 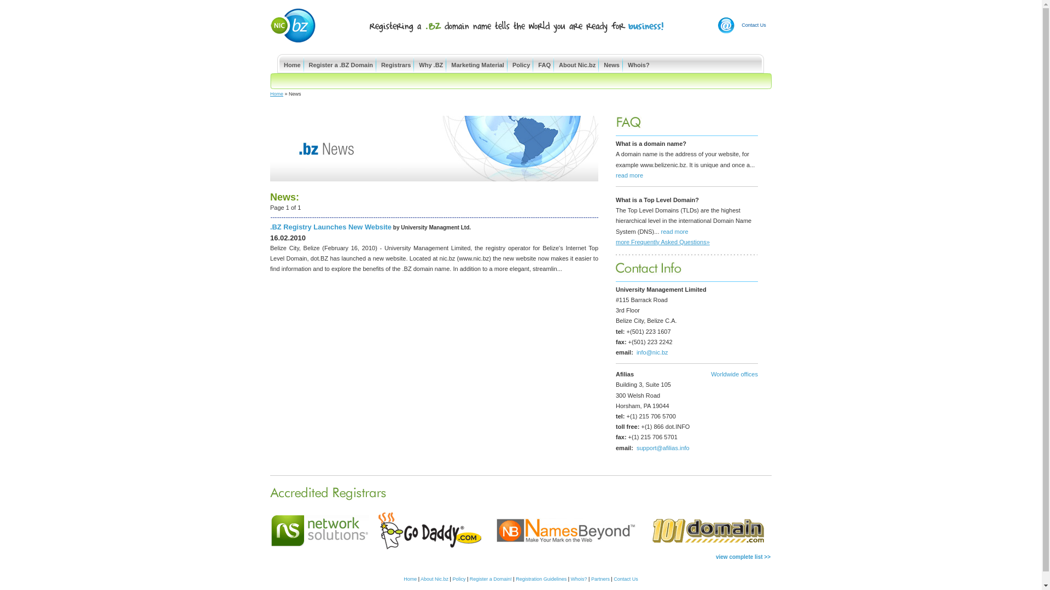 What do you see at coordinates (431, 64) in the screenshot?
I see `Why .BZ` at bounding box center [431, 64].